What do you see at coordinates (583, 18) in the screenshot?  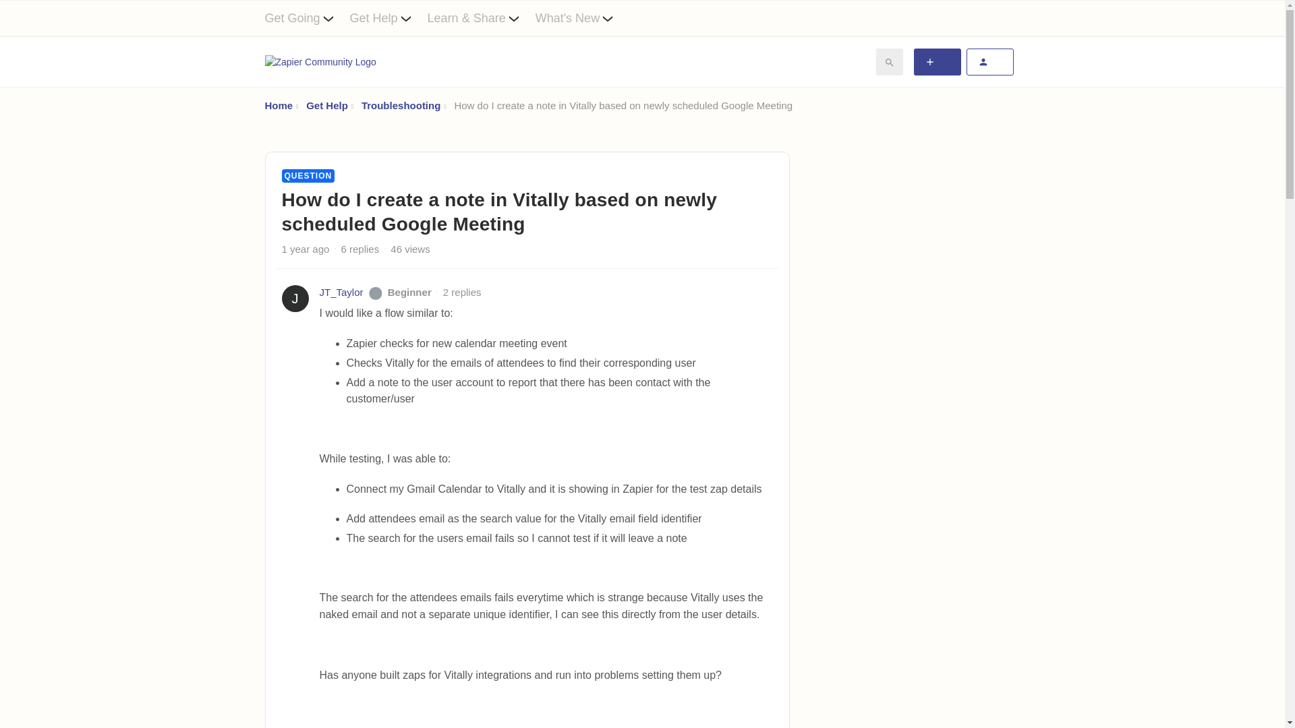 I see `What's New` at bounding box center [583, 18].